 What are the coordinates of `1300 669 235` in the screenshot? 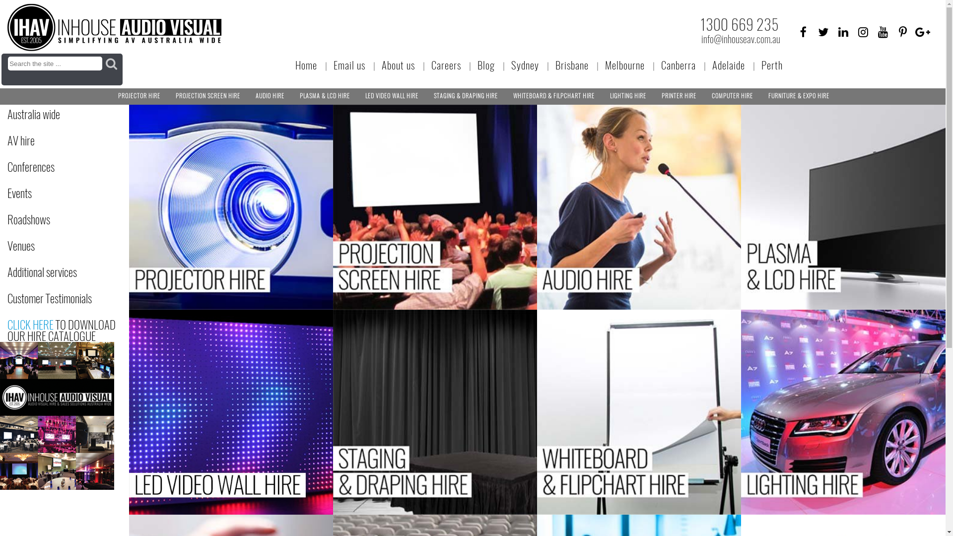 It's located at (740, 25).